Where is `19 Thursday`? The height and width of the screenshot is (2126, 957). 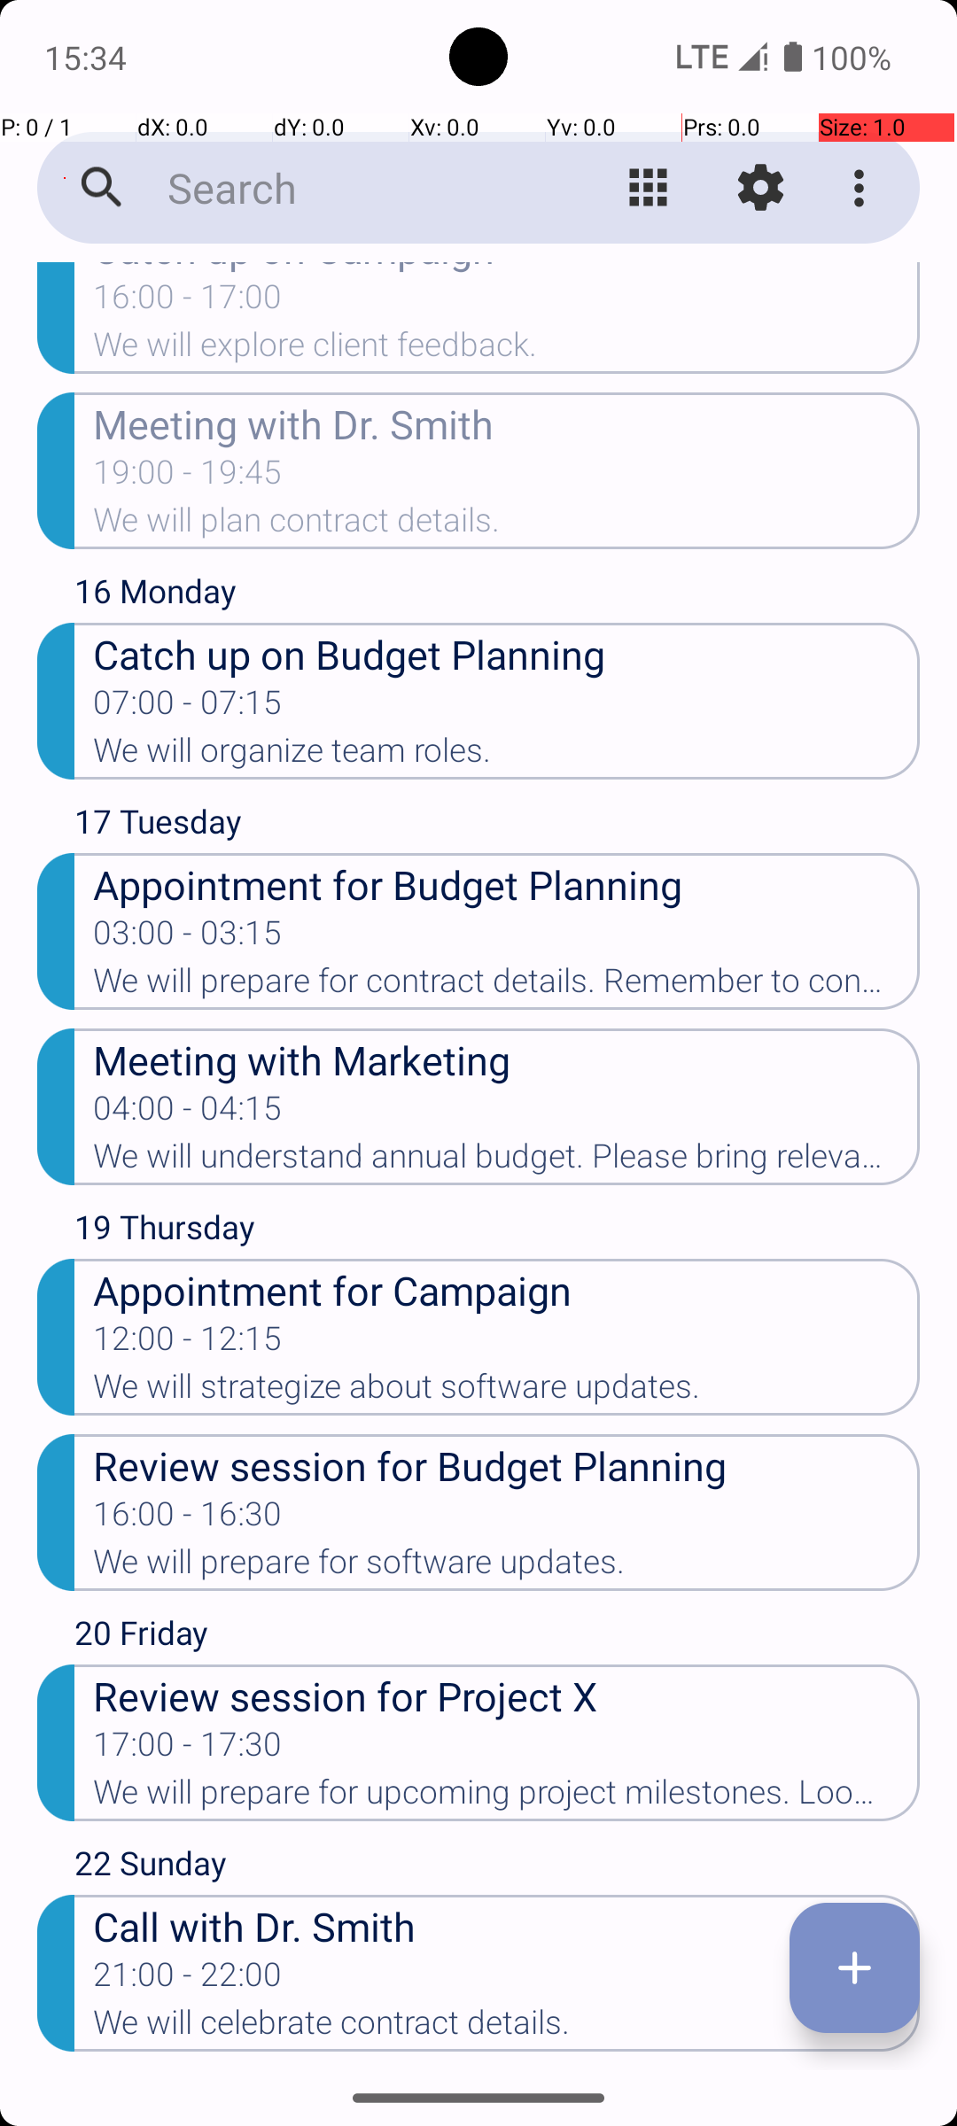
19 Thursday is located at coordinates (497, 1231).